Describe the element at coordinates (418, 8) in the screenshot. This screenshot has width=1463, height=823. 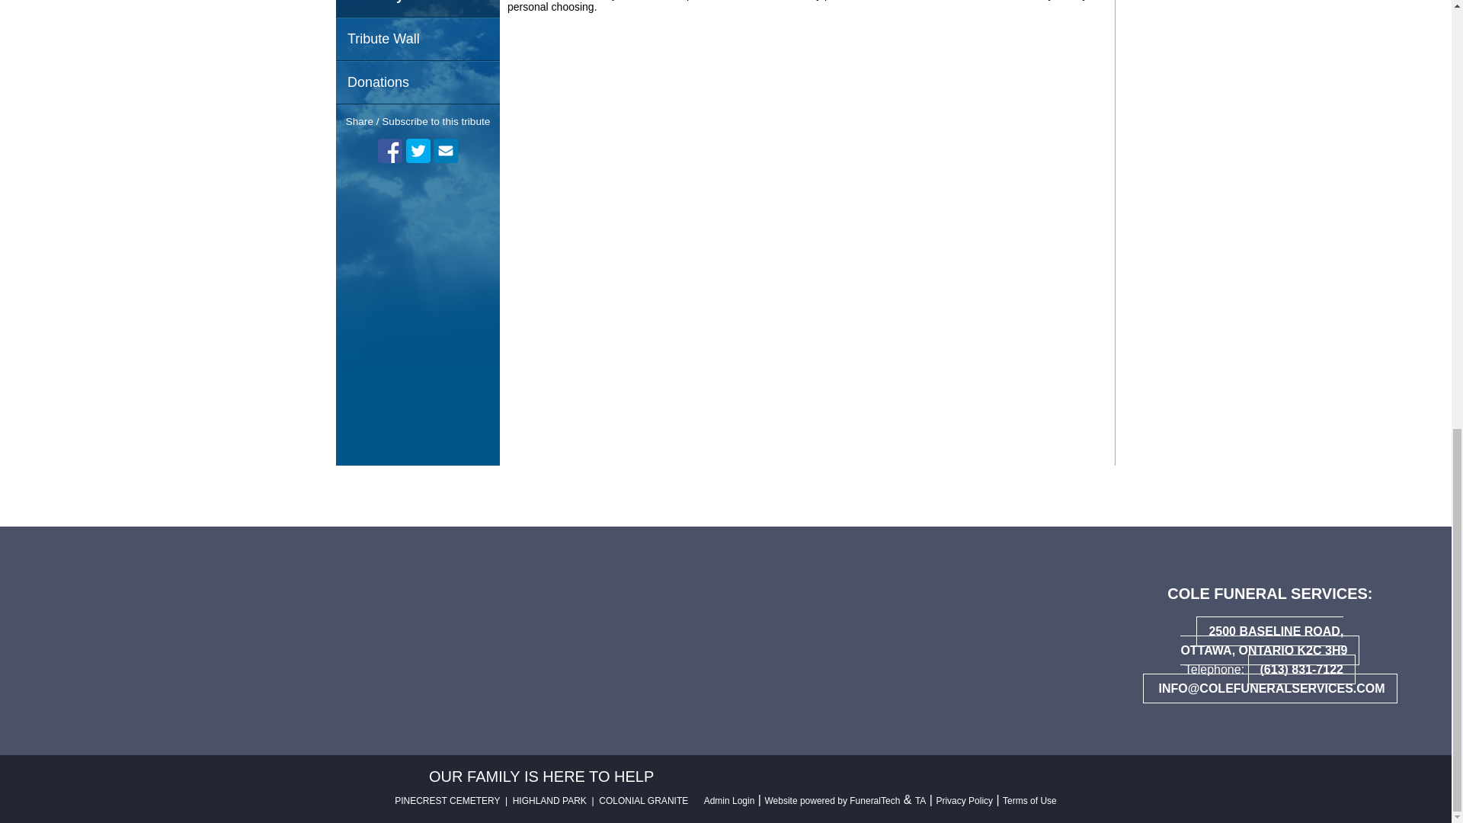
I see `Obituary` at that location.